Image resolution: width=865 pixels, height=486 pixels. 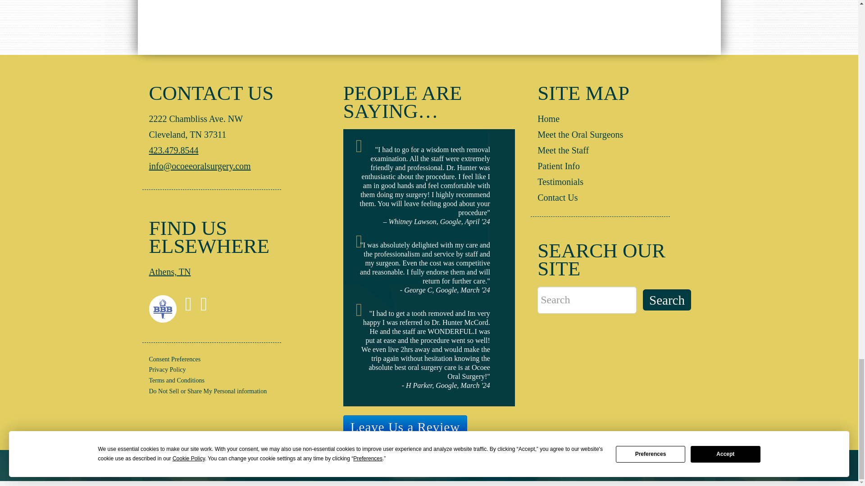 What do you see at coordinates (667, 300) in the screenshot?
I see `Search` at bounding box center [667, 300].